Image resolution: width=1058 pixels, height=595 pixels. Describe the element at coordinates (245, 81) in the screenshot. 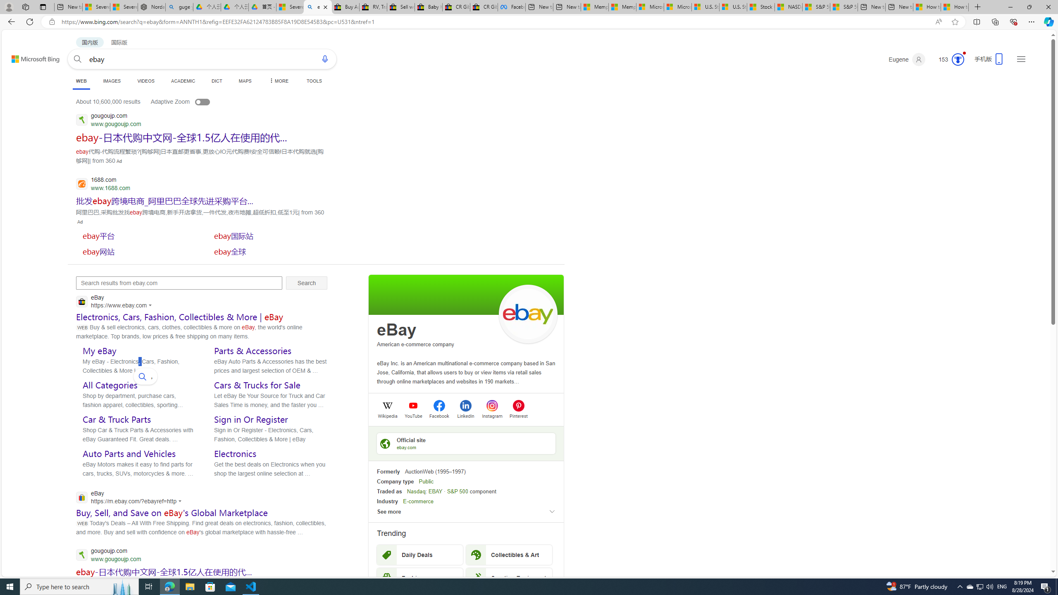

I see `MAPS` at that location.